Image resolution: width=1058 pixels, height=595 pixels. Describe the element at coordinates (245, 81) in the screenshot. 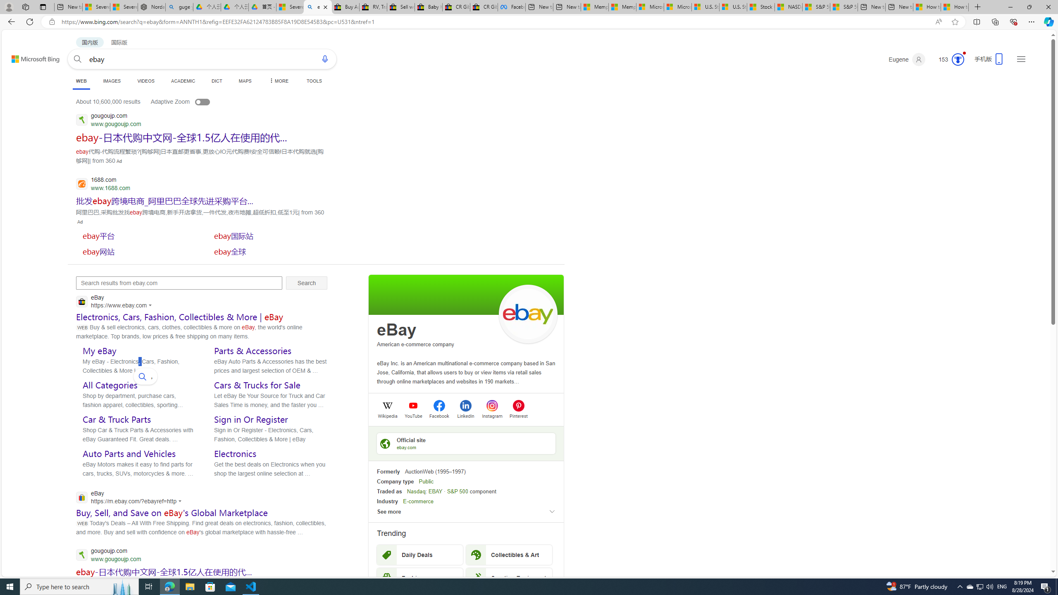

I see `MAPS` at that location.